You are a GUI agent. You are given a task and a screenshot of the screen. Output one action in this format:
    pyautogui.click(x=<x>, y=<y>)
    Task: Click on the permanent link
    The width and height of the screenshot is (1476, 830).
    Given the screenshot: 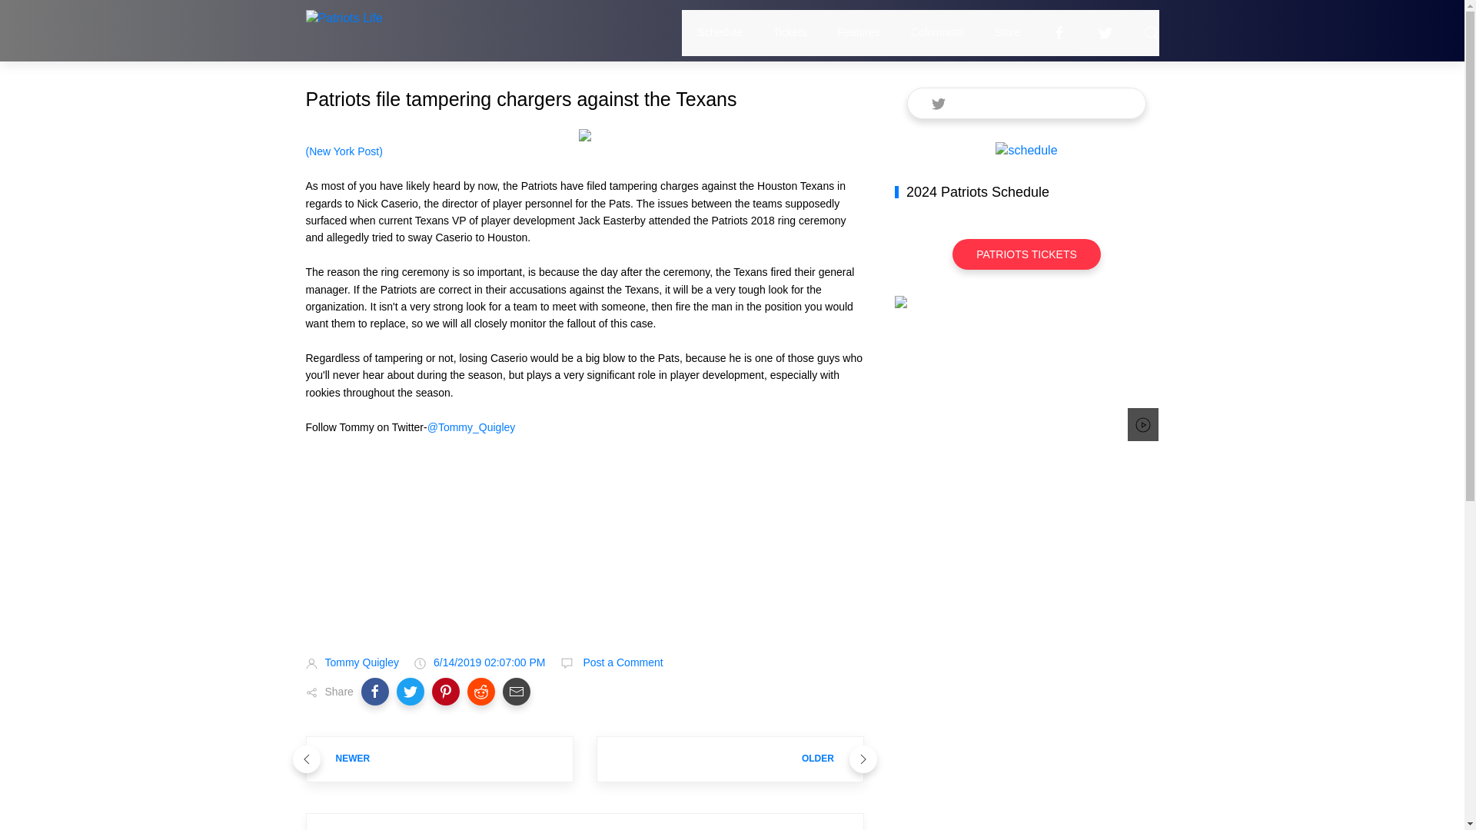 What is the action you would take?
    pyautogui.click(x=490, y=662)
    